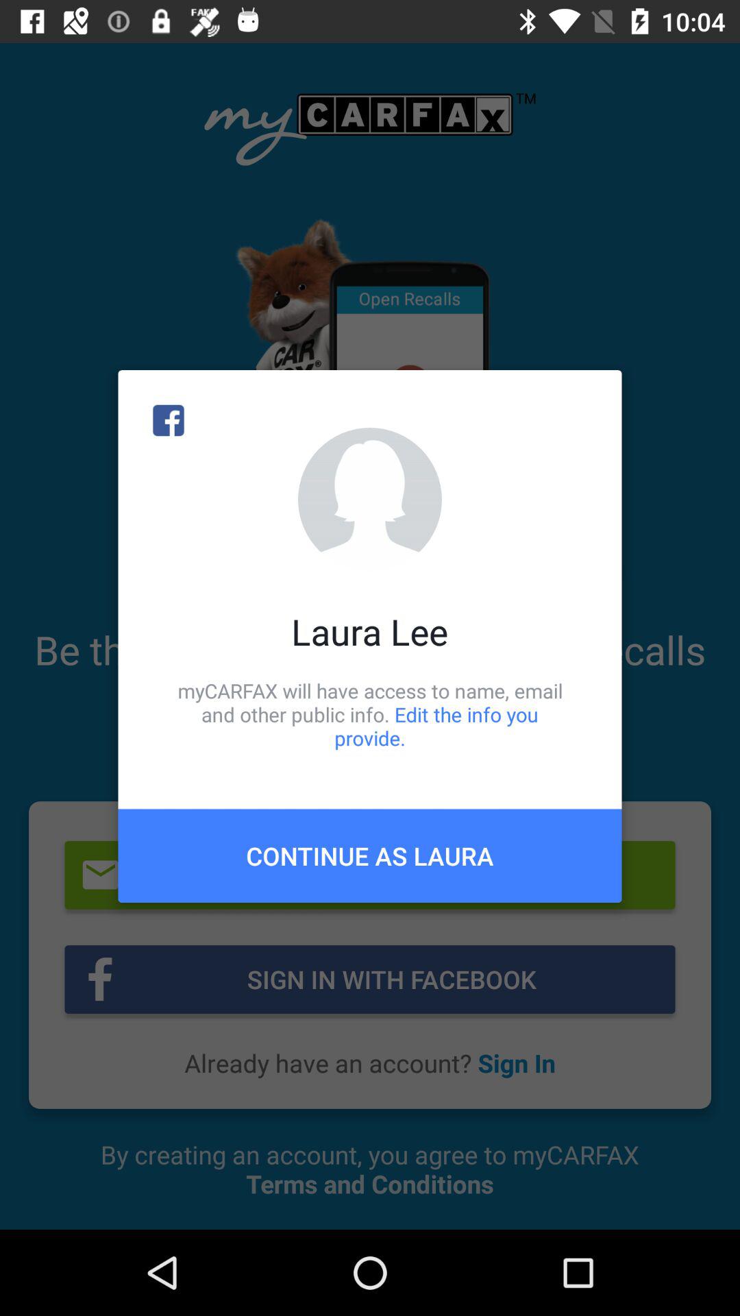 This screenshot has height=1316, width=740. I want to click on click mycarfax will have icon, so click(370, 714).